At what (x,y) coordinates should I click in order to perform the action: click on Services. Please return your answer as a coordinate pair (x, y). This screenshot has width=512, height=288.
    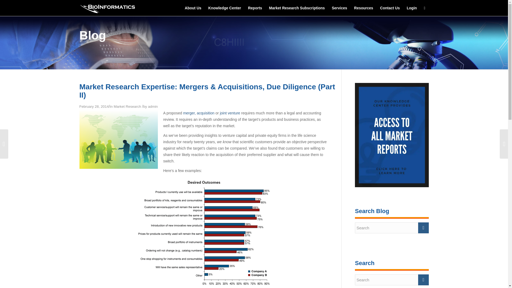
    Looking at the image, I should click on (339, 8).